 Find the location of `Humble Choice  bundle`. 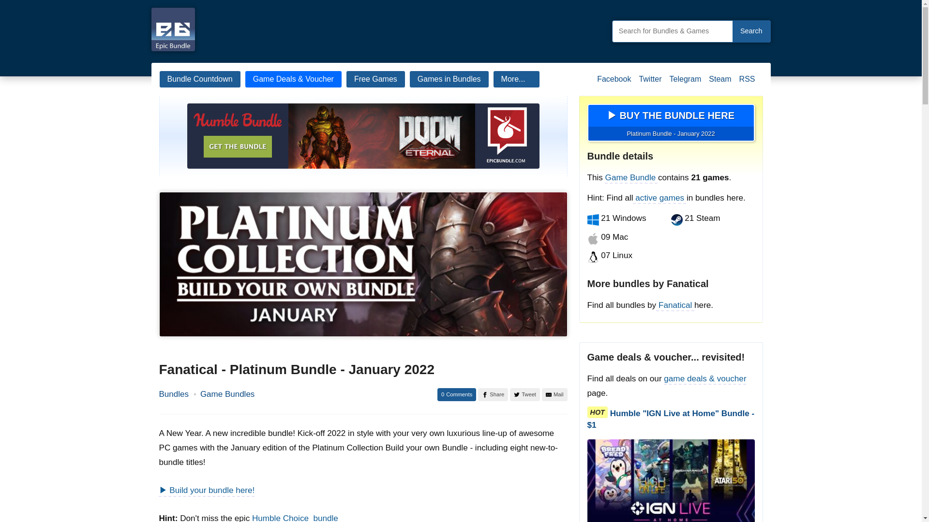

Humble Choice  bundle is located at coordinates (295, 518).